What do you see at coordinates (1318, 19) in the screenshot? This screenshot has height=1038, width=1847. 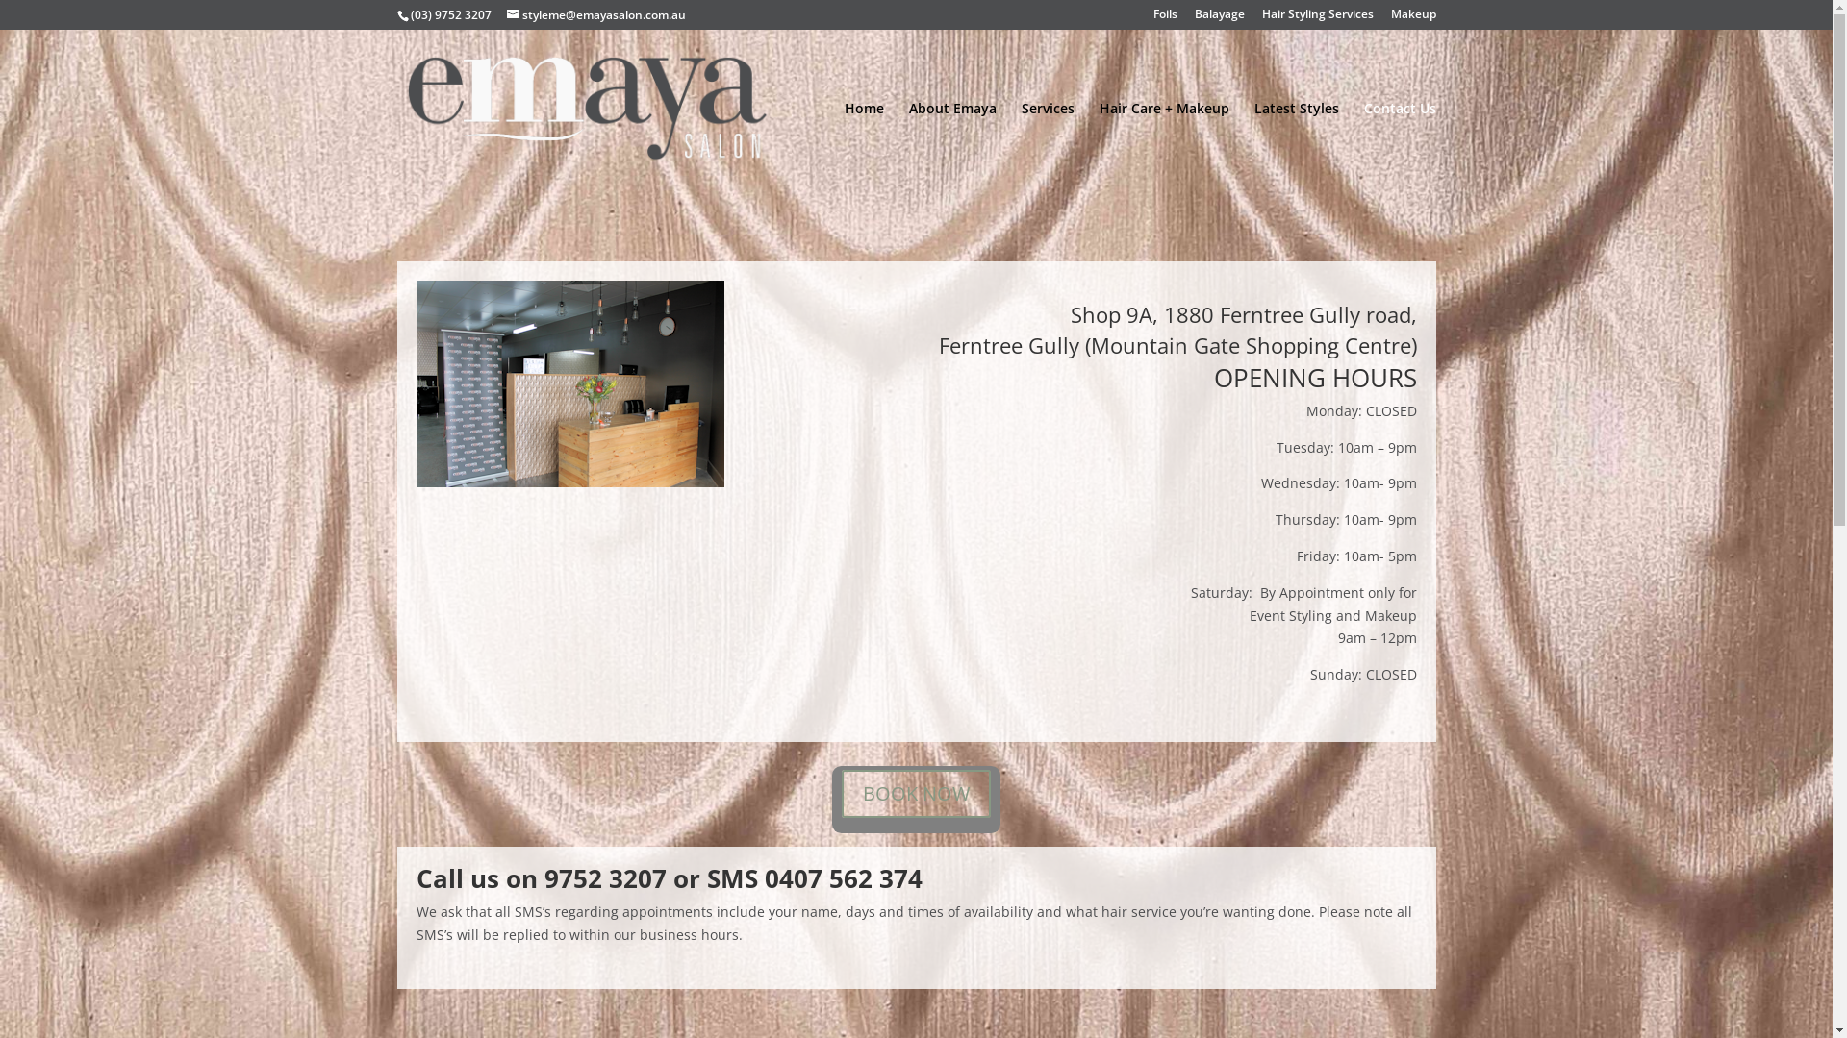 I see `Hair Styling Services` at bounding box center [1318, 19].